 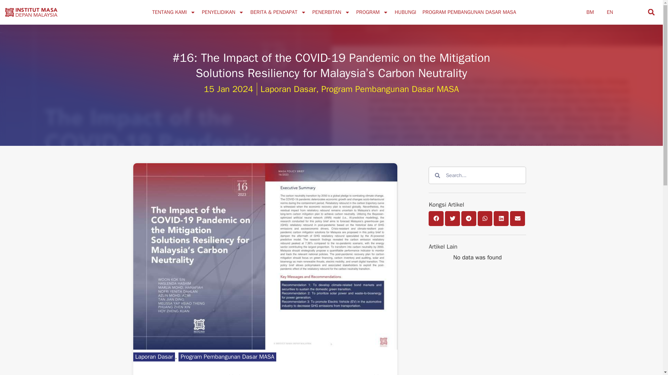 What do you see at coordinates (372, 12) in the screenshot?
I see `PROGRAM` at bounding box center [372, 12].